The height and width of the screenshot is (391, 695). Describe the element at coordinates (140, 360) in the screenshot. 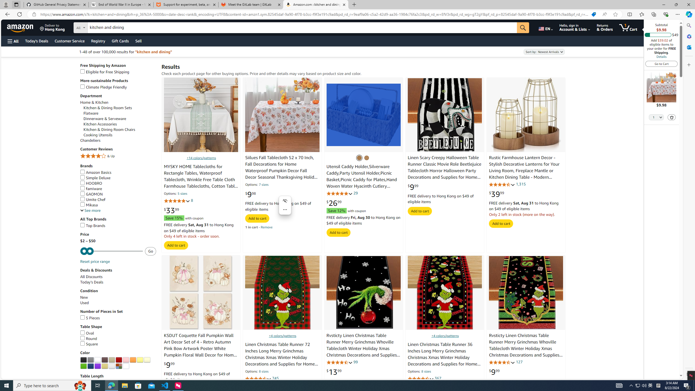

I see `Yellow` at that location.